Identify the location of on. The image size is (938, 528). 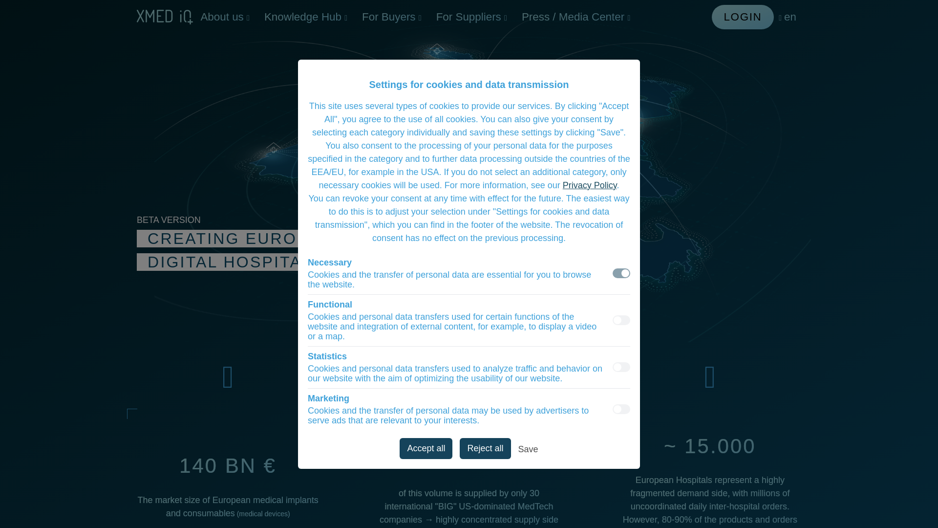
(621, 367).